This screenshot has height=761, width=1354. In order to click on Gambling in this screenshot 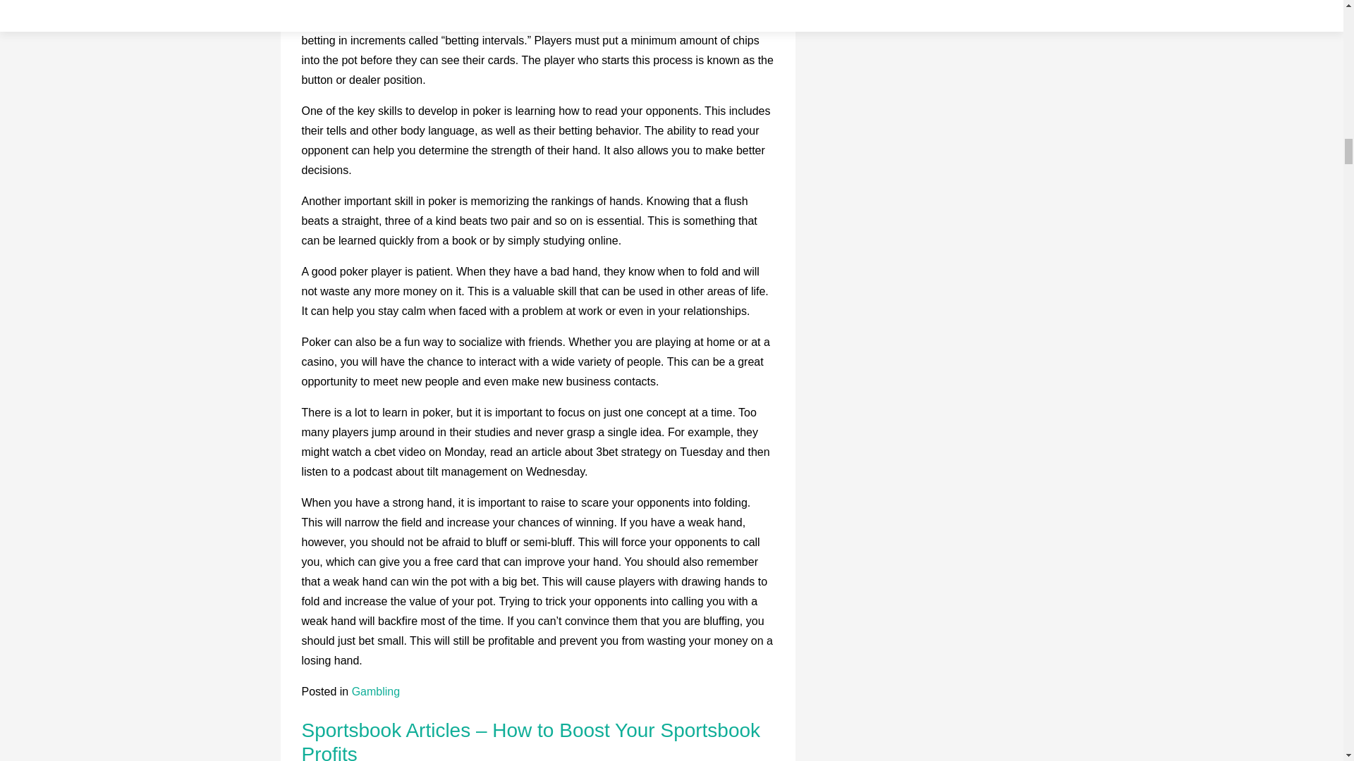, I will do `click(375, 692)`.